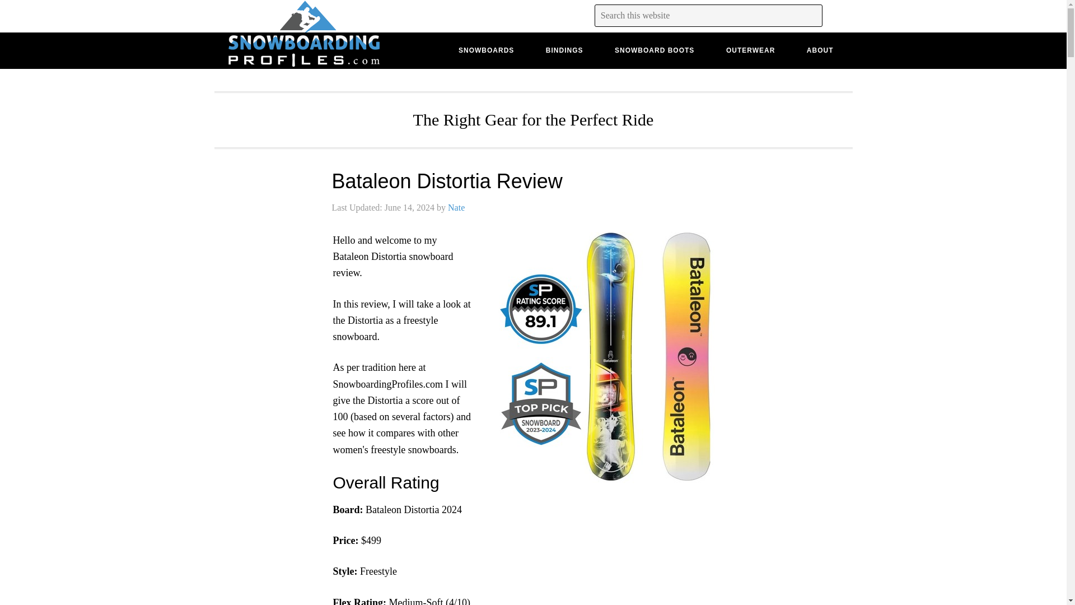 The image size is (1075, 605). Describe the element at coordinates (820, 50) in the screenshot. I see `ABOUT` at that location.